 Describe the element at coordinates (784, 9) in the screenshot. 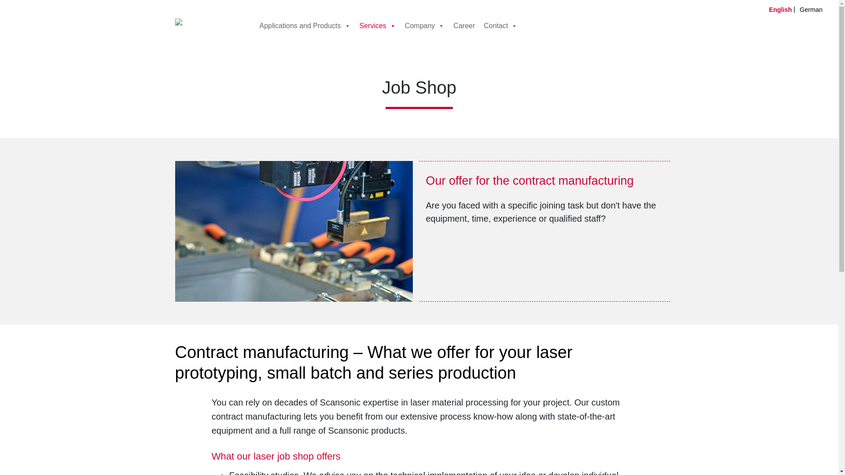

I see `English` at that location.